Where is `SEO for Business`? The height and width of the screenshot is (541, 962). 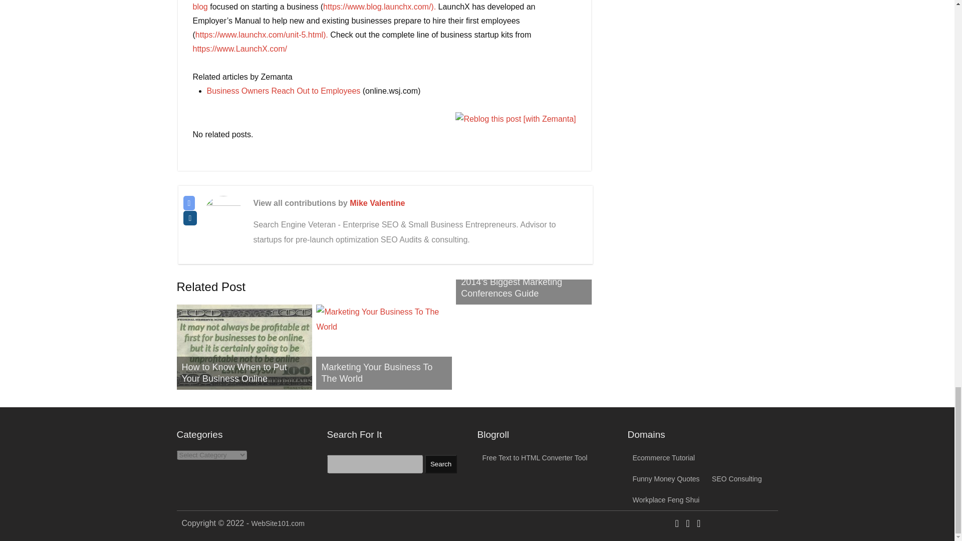
SEO for Business is located at coordinates (737, 479).